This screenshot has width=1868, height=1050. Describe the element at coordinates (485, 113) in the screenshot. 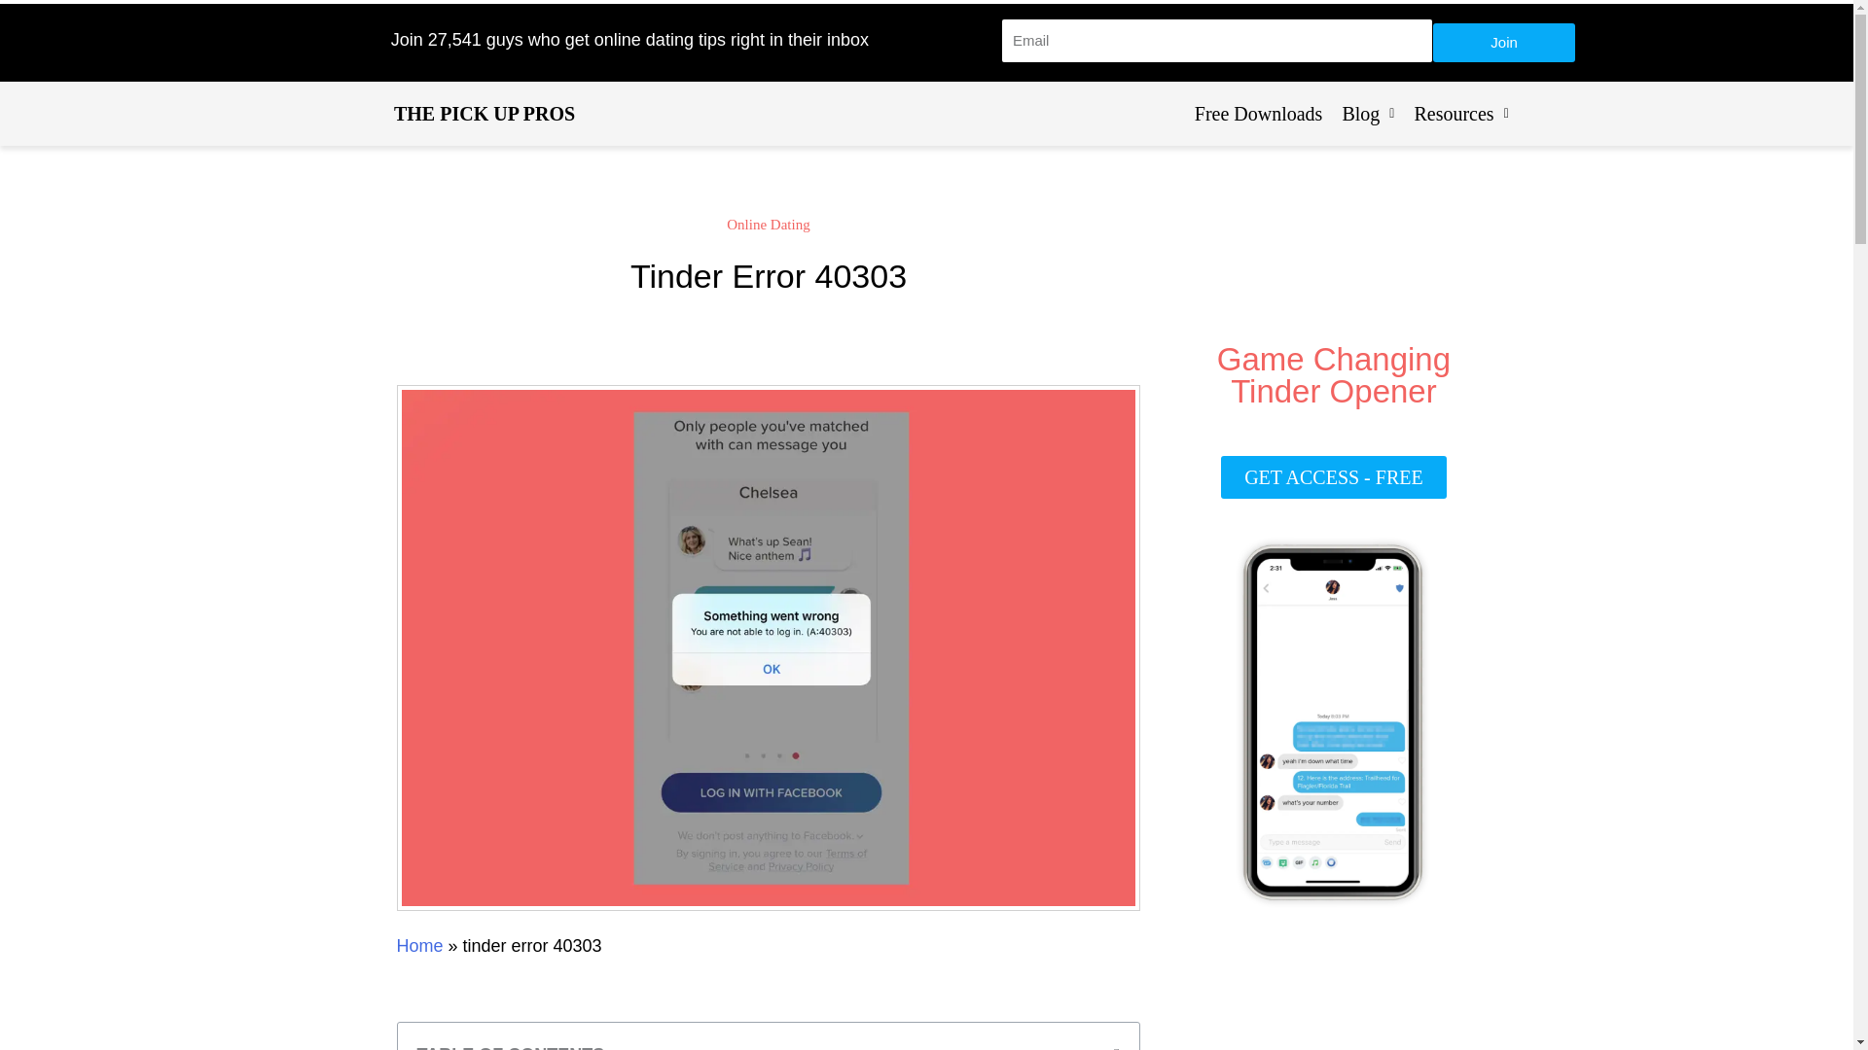

I see `THE PICK UP PROS` at that location.